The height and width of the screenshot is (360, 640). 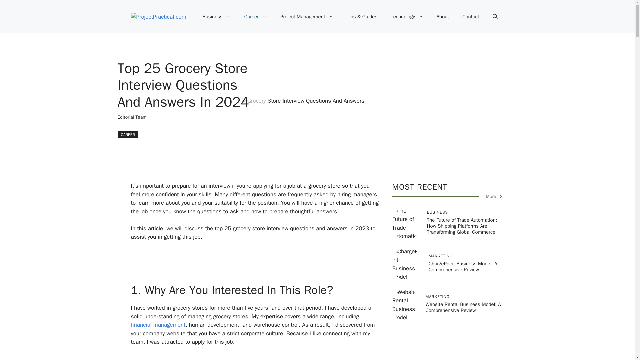 What do you see at coordinates (158, 325) in the screenshot?
I see `financial management` at bounding box center [158, 325].